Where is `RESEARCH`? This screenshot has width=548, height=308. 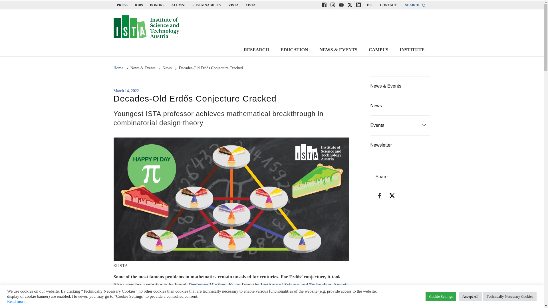 RESEARCH is located at coordinates (256, 50).